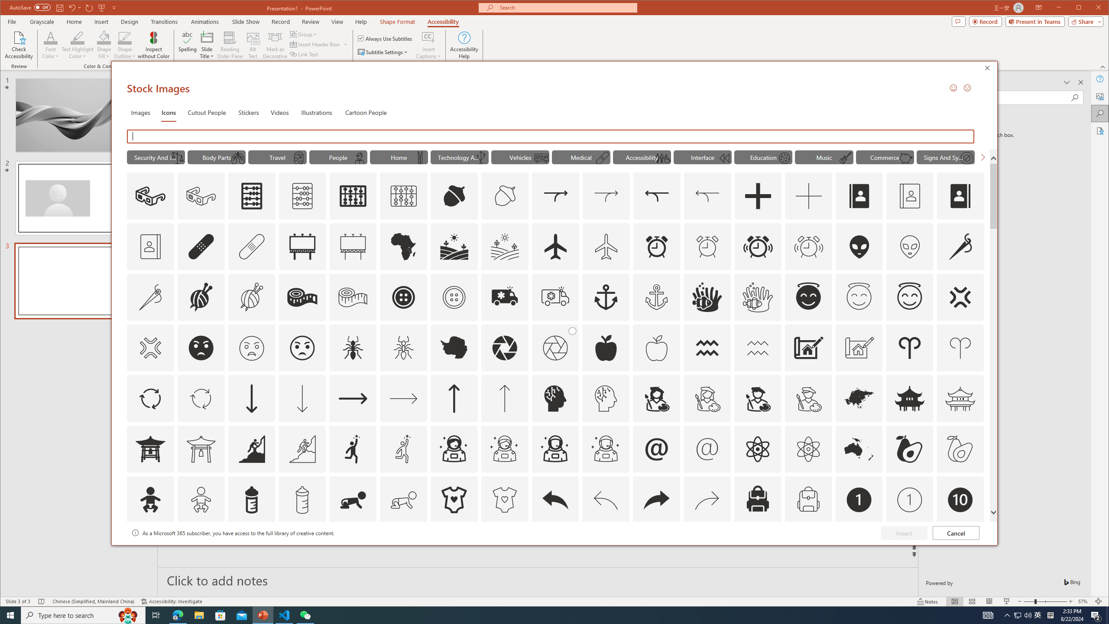 The image size is (1109, 624). Describe the element at coordinates (1017, 615) in the screenshot. I see `AutomationID: Icons_Mercury_M` at that location.